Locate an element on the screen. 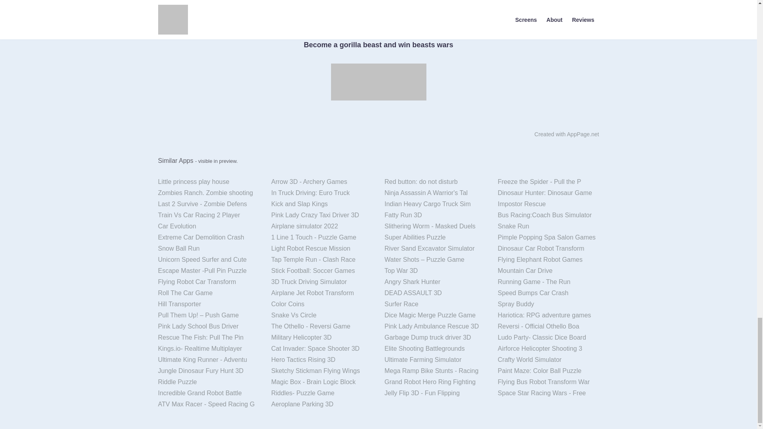 Image resolution: width=763 pixels, height=429 pixels. Dinosaur Hunter: Dinosaur Game is located at coordinates (548, 193).